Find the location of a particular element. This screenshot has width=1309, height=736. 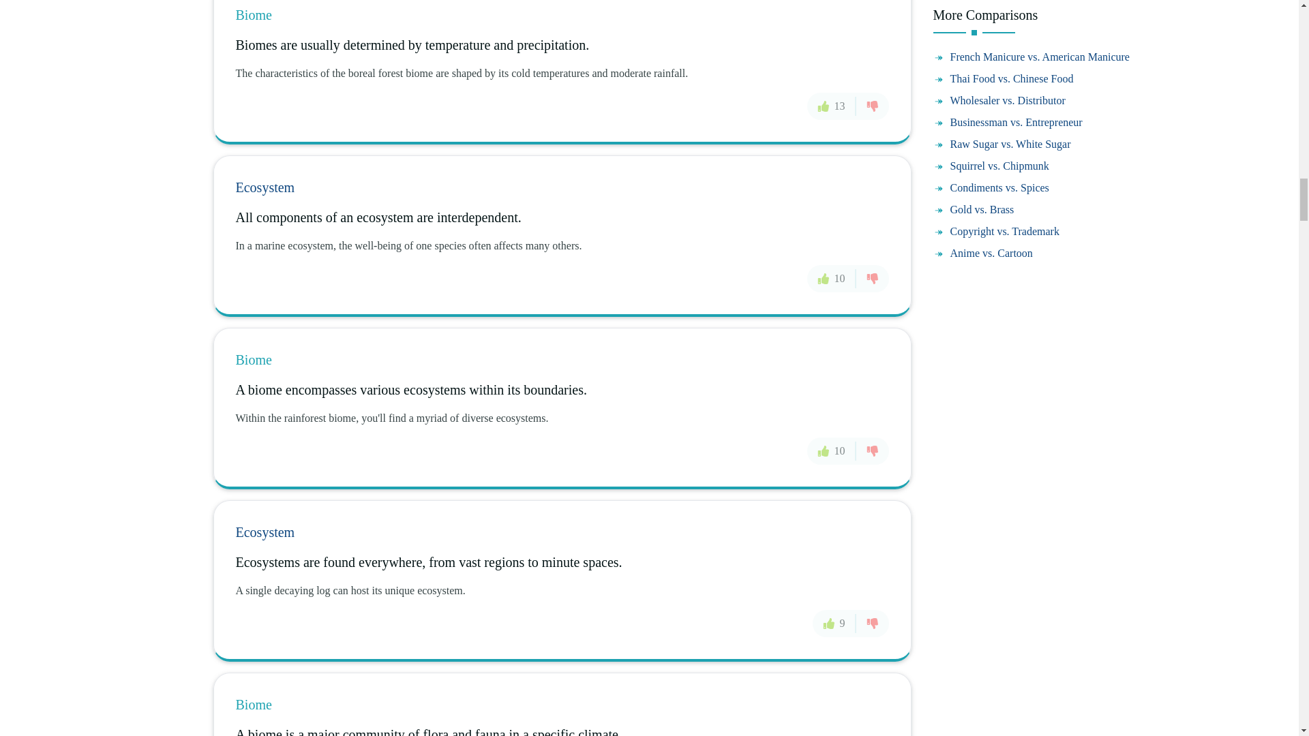

10 is located at coordinates (832, 278).